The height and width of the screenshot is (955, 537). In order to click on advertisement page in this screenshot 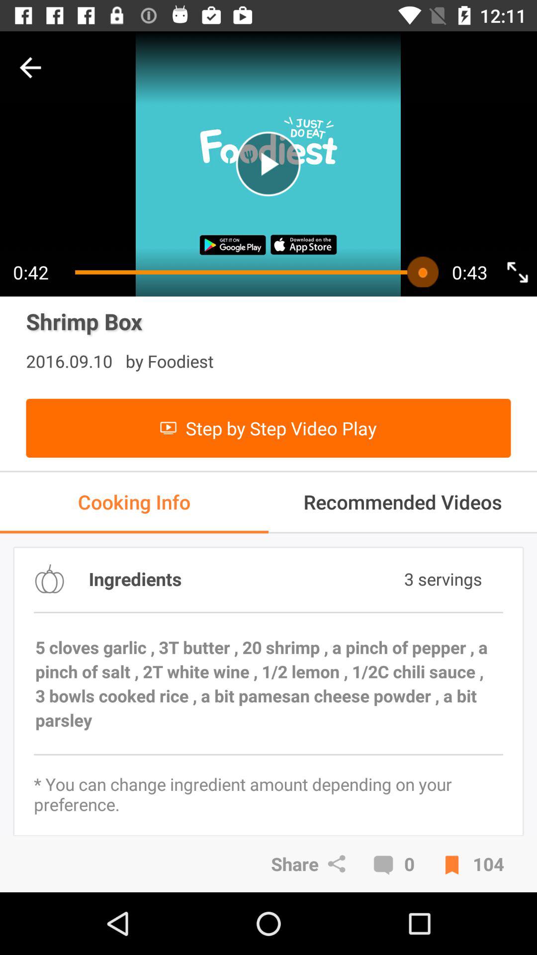, I will do `click(268, 164)`.